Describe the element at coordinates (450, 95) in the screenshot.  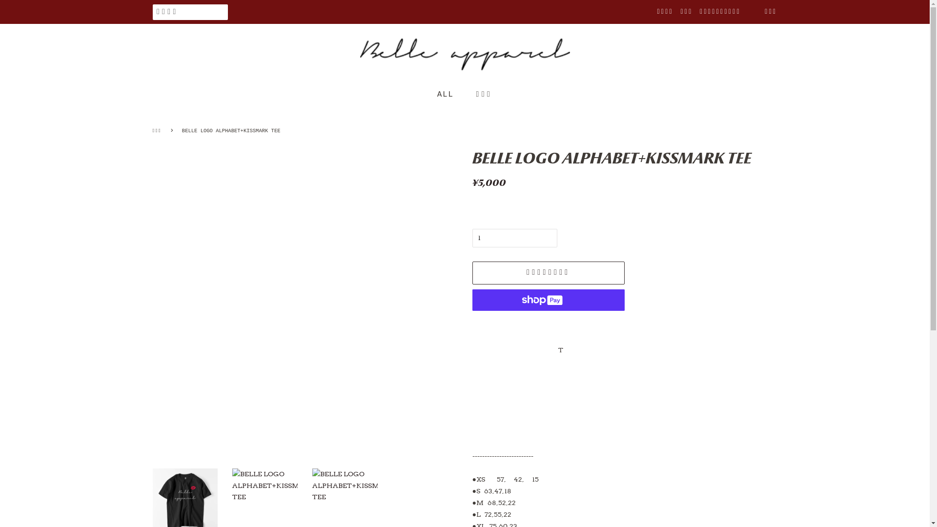
I see `ALL` at that location.